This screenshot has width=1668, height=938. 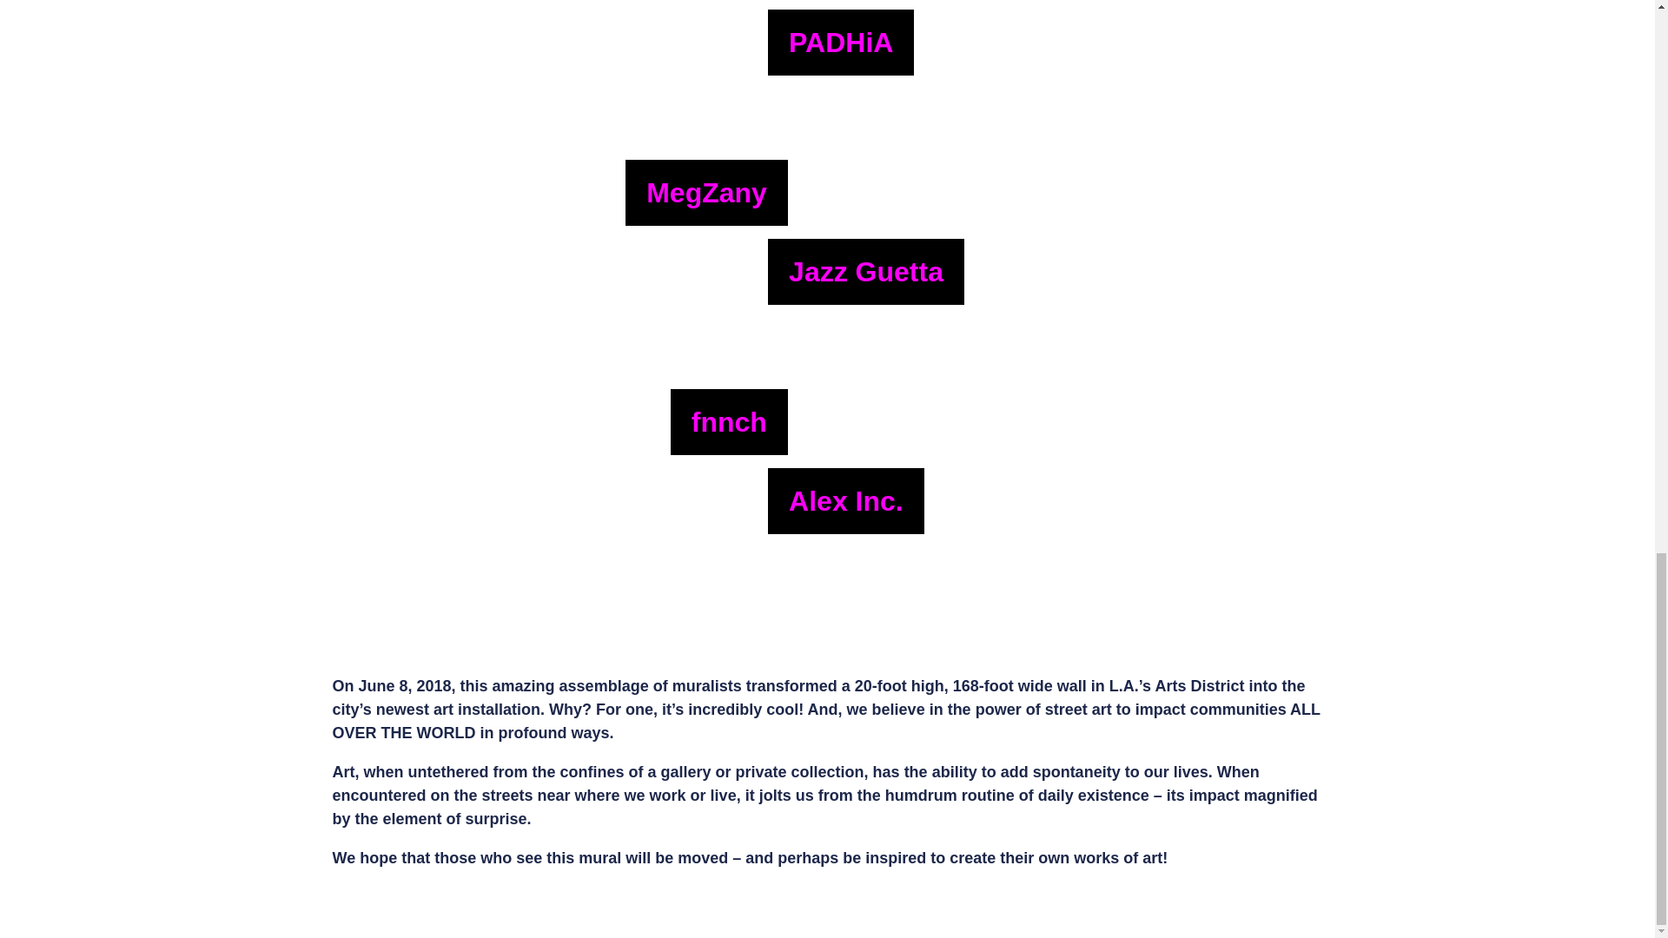 I want to click on PADHiA, so click(x=957, y=47).